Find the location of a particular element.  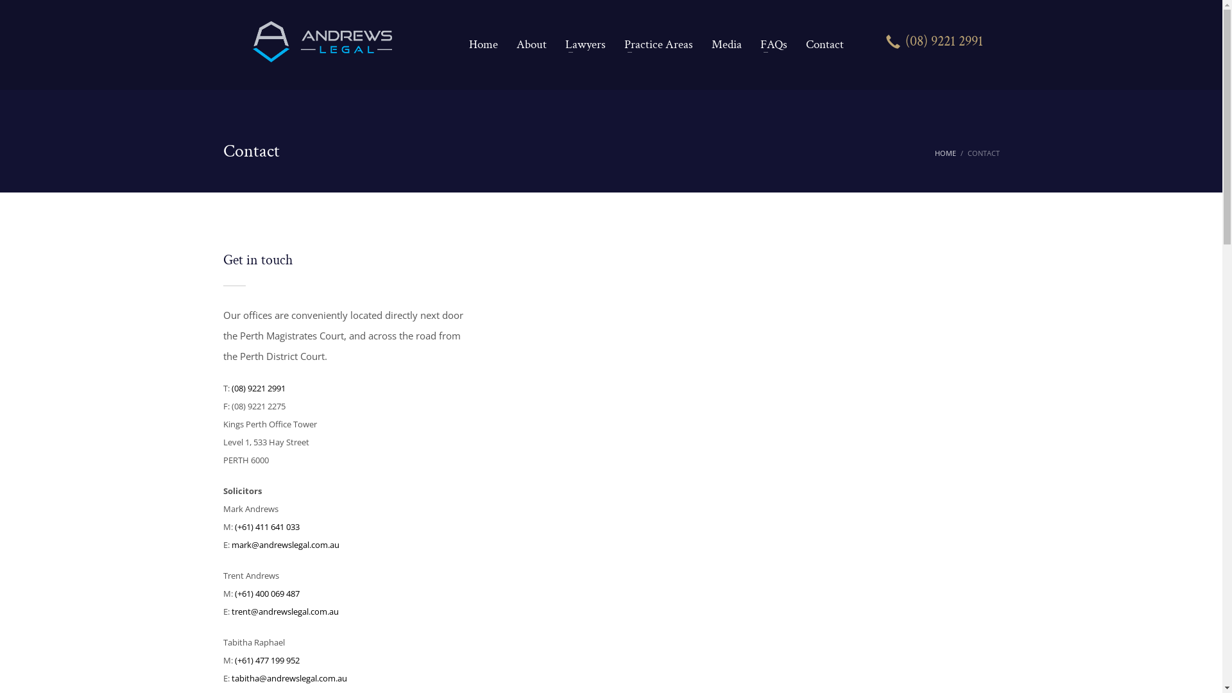

Home is located at coordinates (483, 45).